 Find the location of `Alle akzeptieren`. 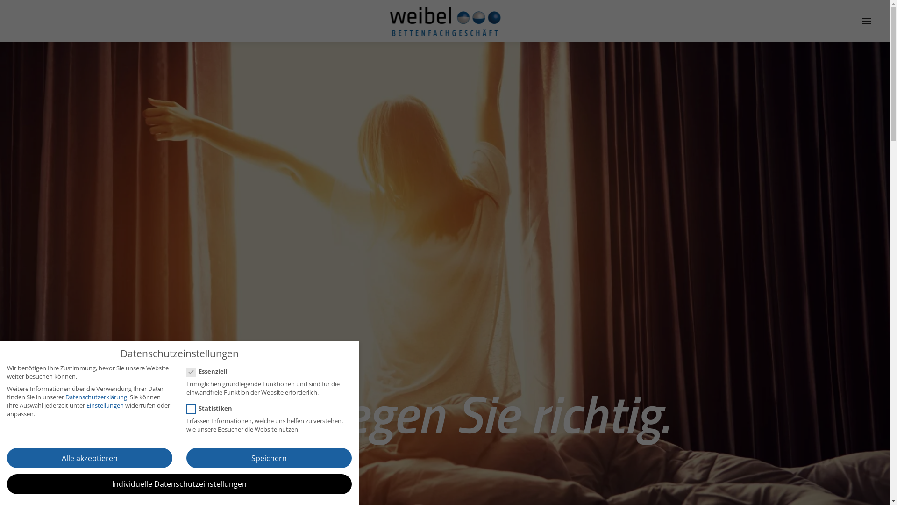

Alle akzeptieren is located at coordinates (90, 458).